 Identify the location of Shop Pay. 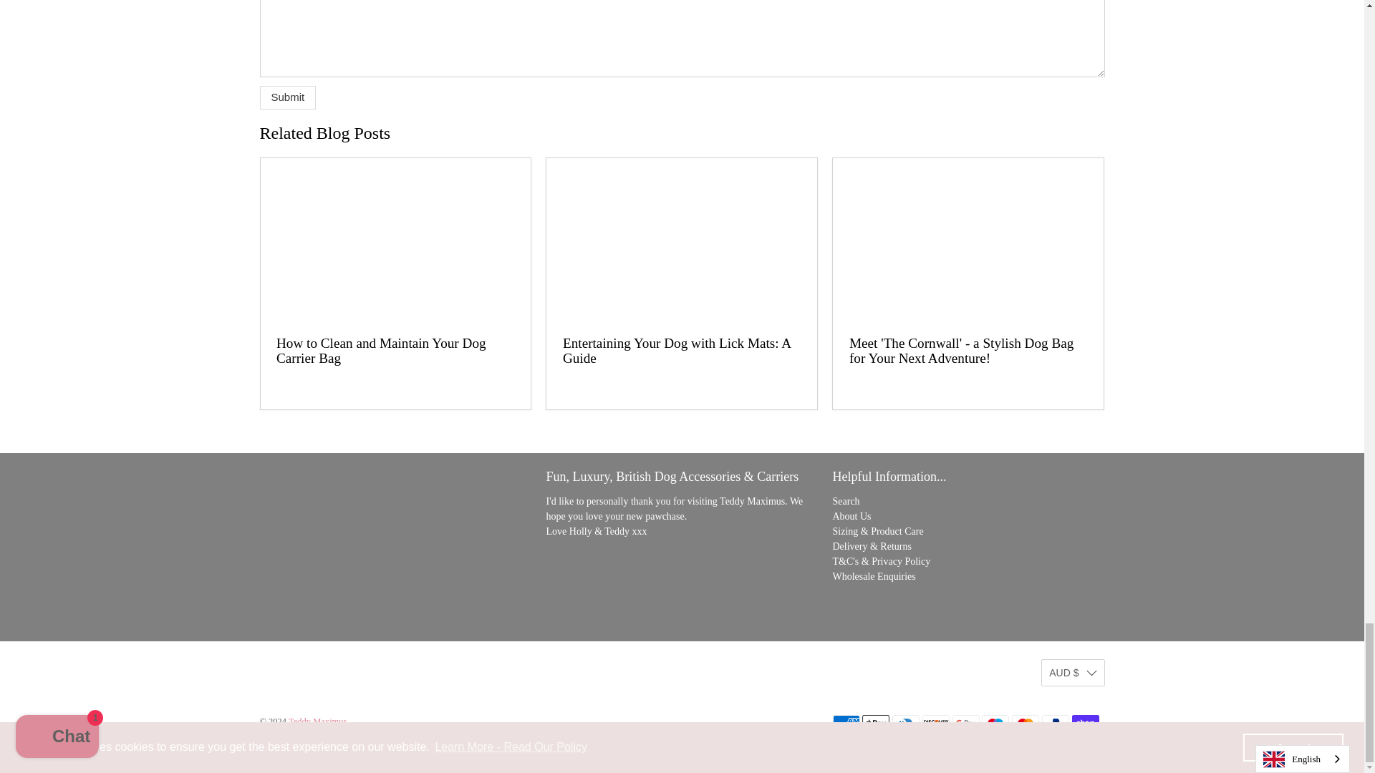
(1084, 723).